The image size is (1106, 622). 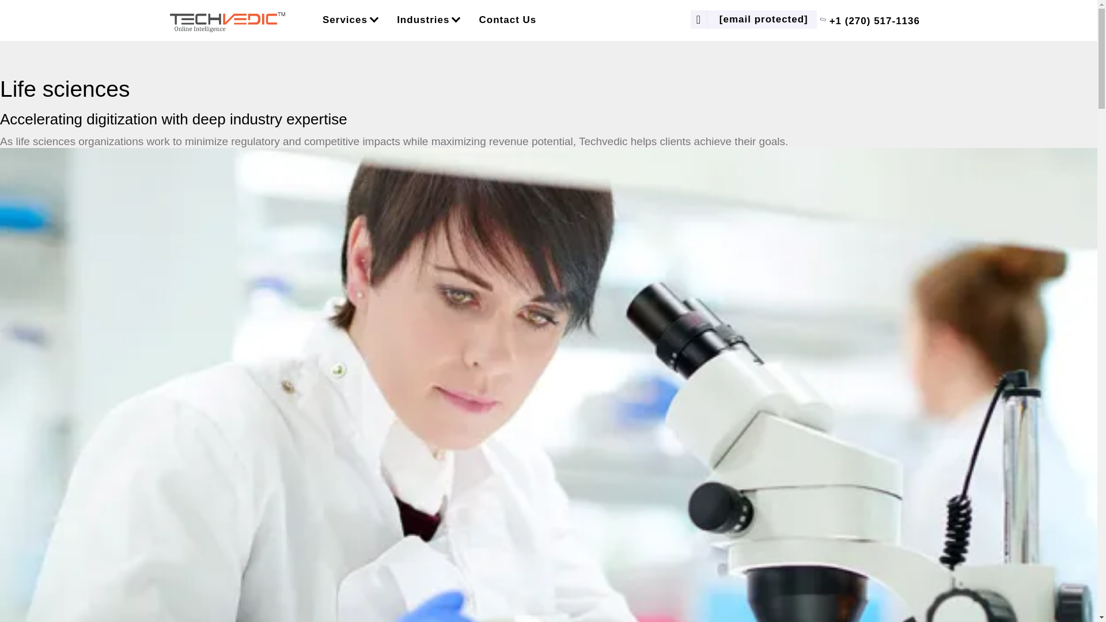 What do you see at coordinates (508, 20) in the screenshot?
I see `Contact Us` at bounding box center [508, 20].